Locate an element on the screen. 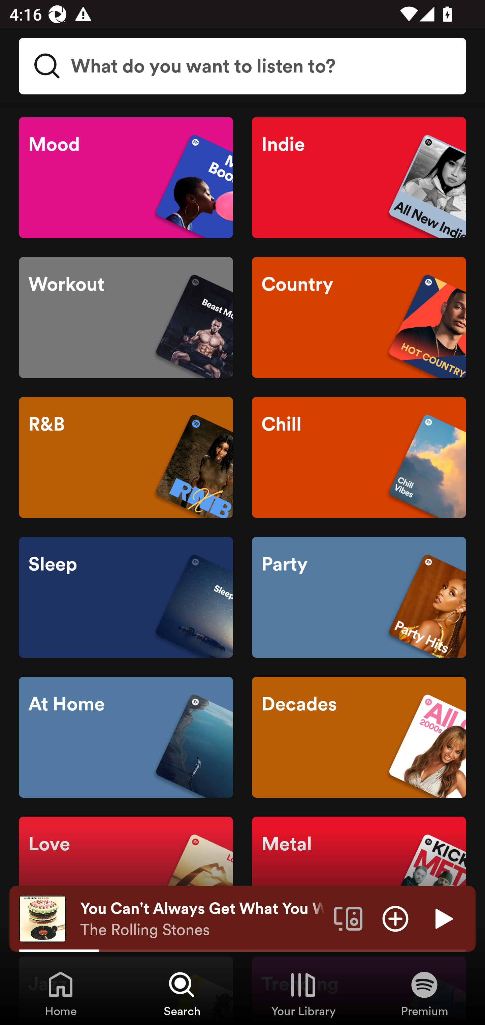 This screenshot has width=485, height=1025. Indie is located at coordinates (359, 177).